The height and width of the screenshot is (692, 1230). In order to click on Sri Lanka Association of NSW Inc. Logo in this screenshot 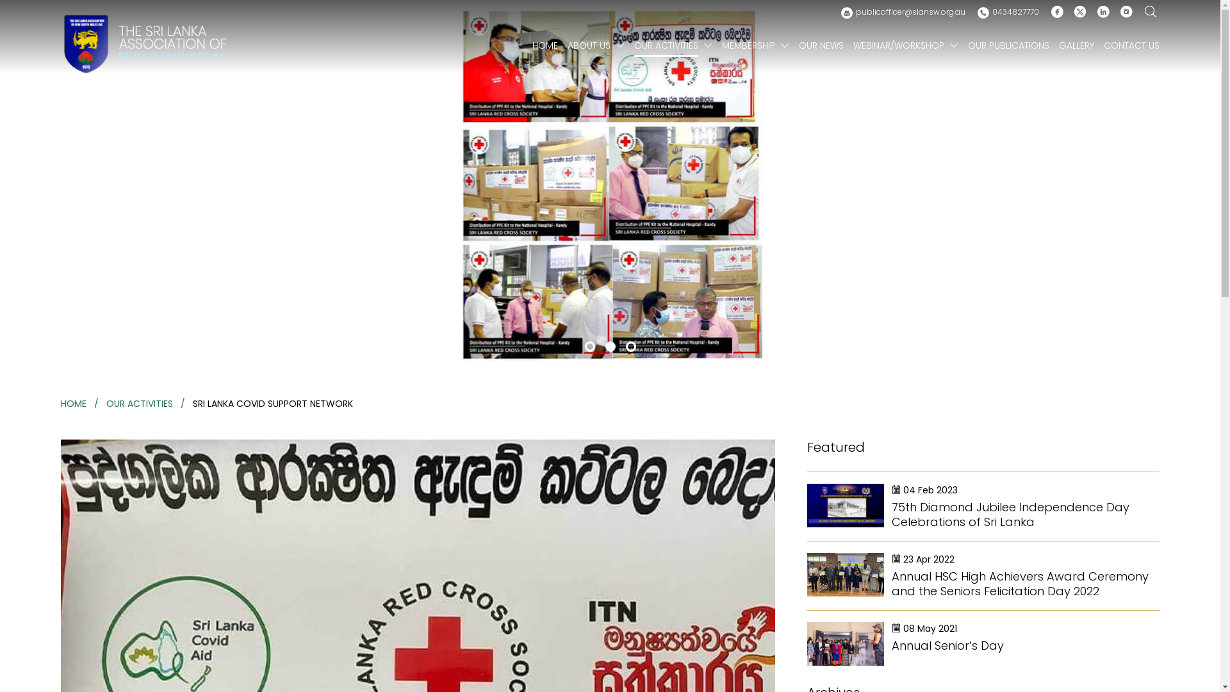, I will do `click(146, 44)`.